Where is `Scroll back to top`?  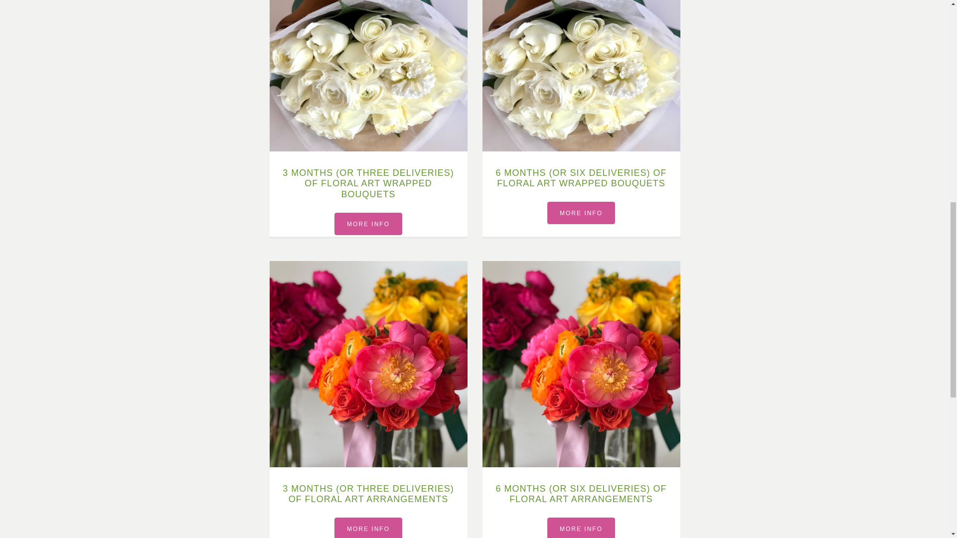 Scroll back to top is located at coordinates (925, 473).